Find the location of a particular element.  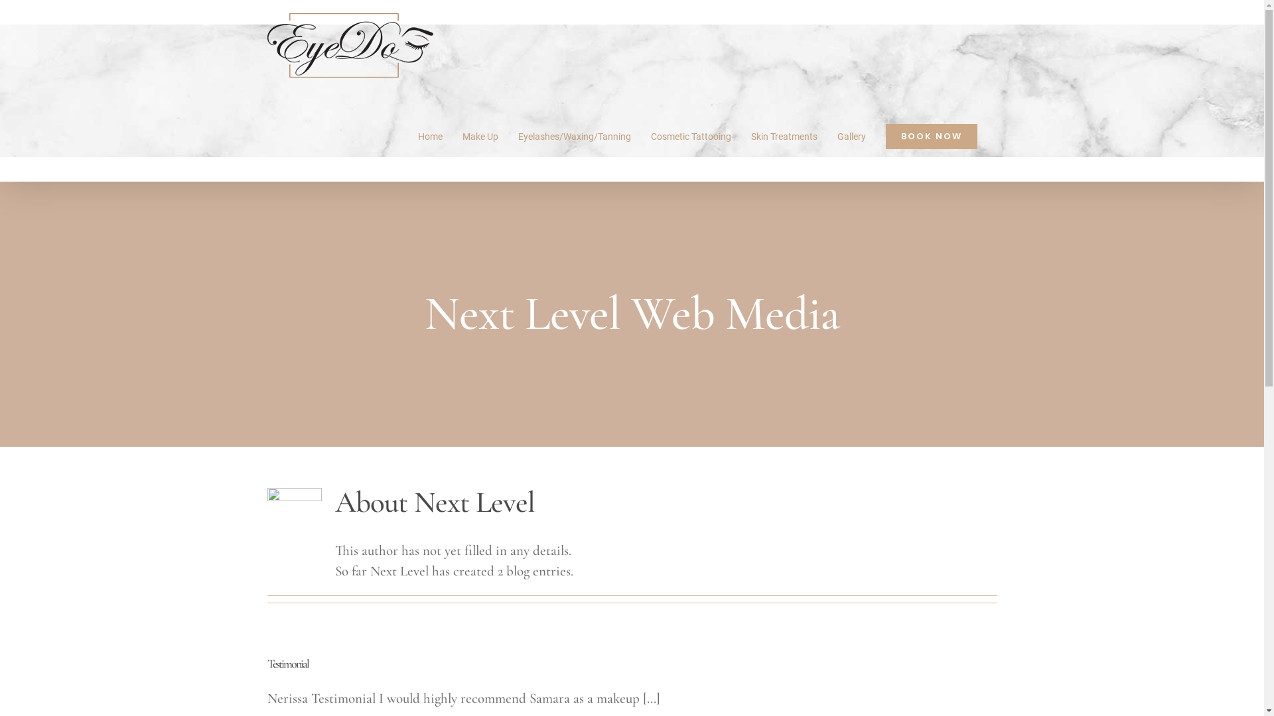

BOOK NOW is located at coordinates (931, 137).